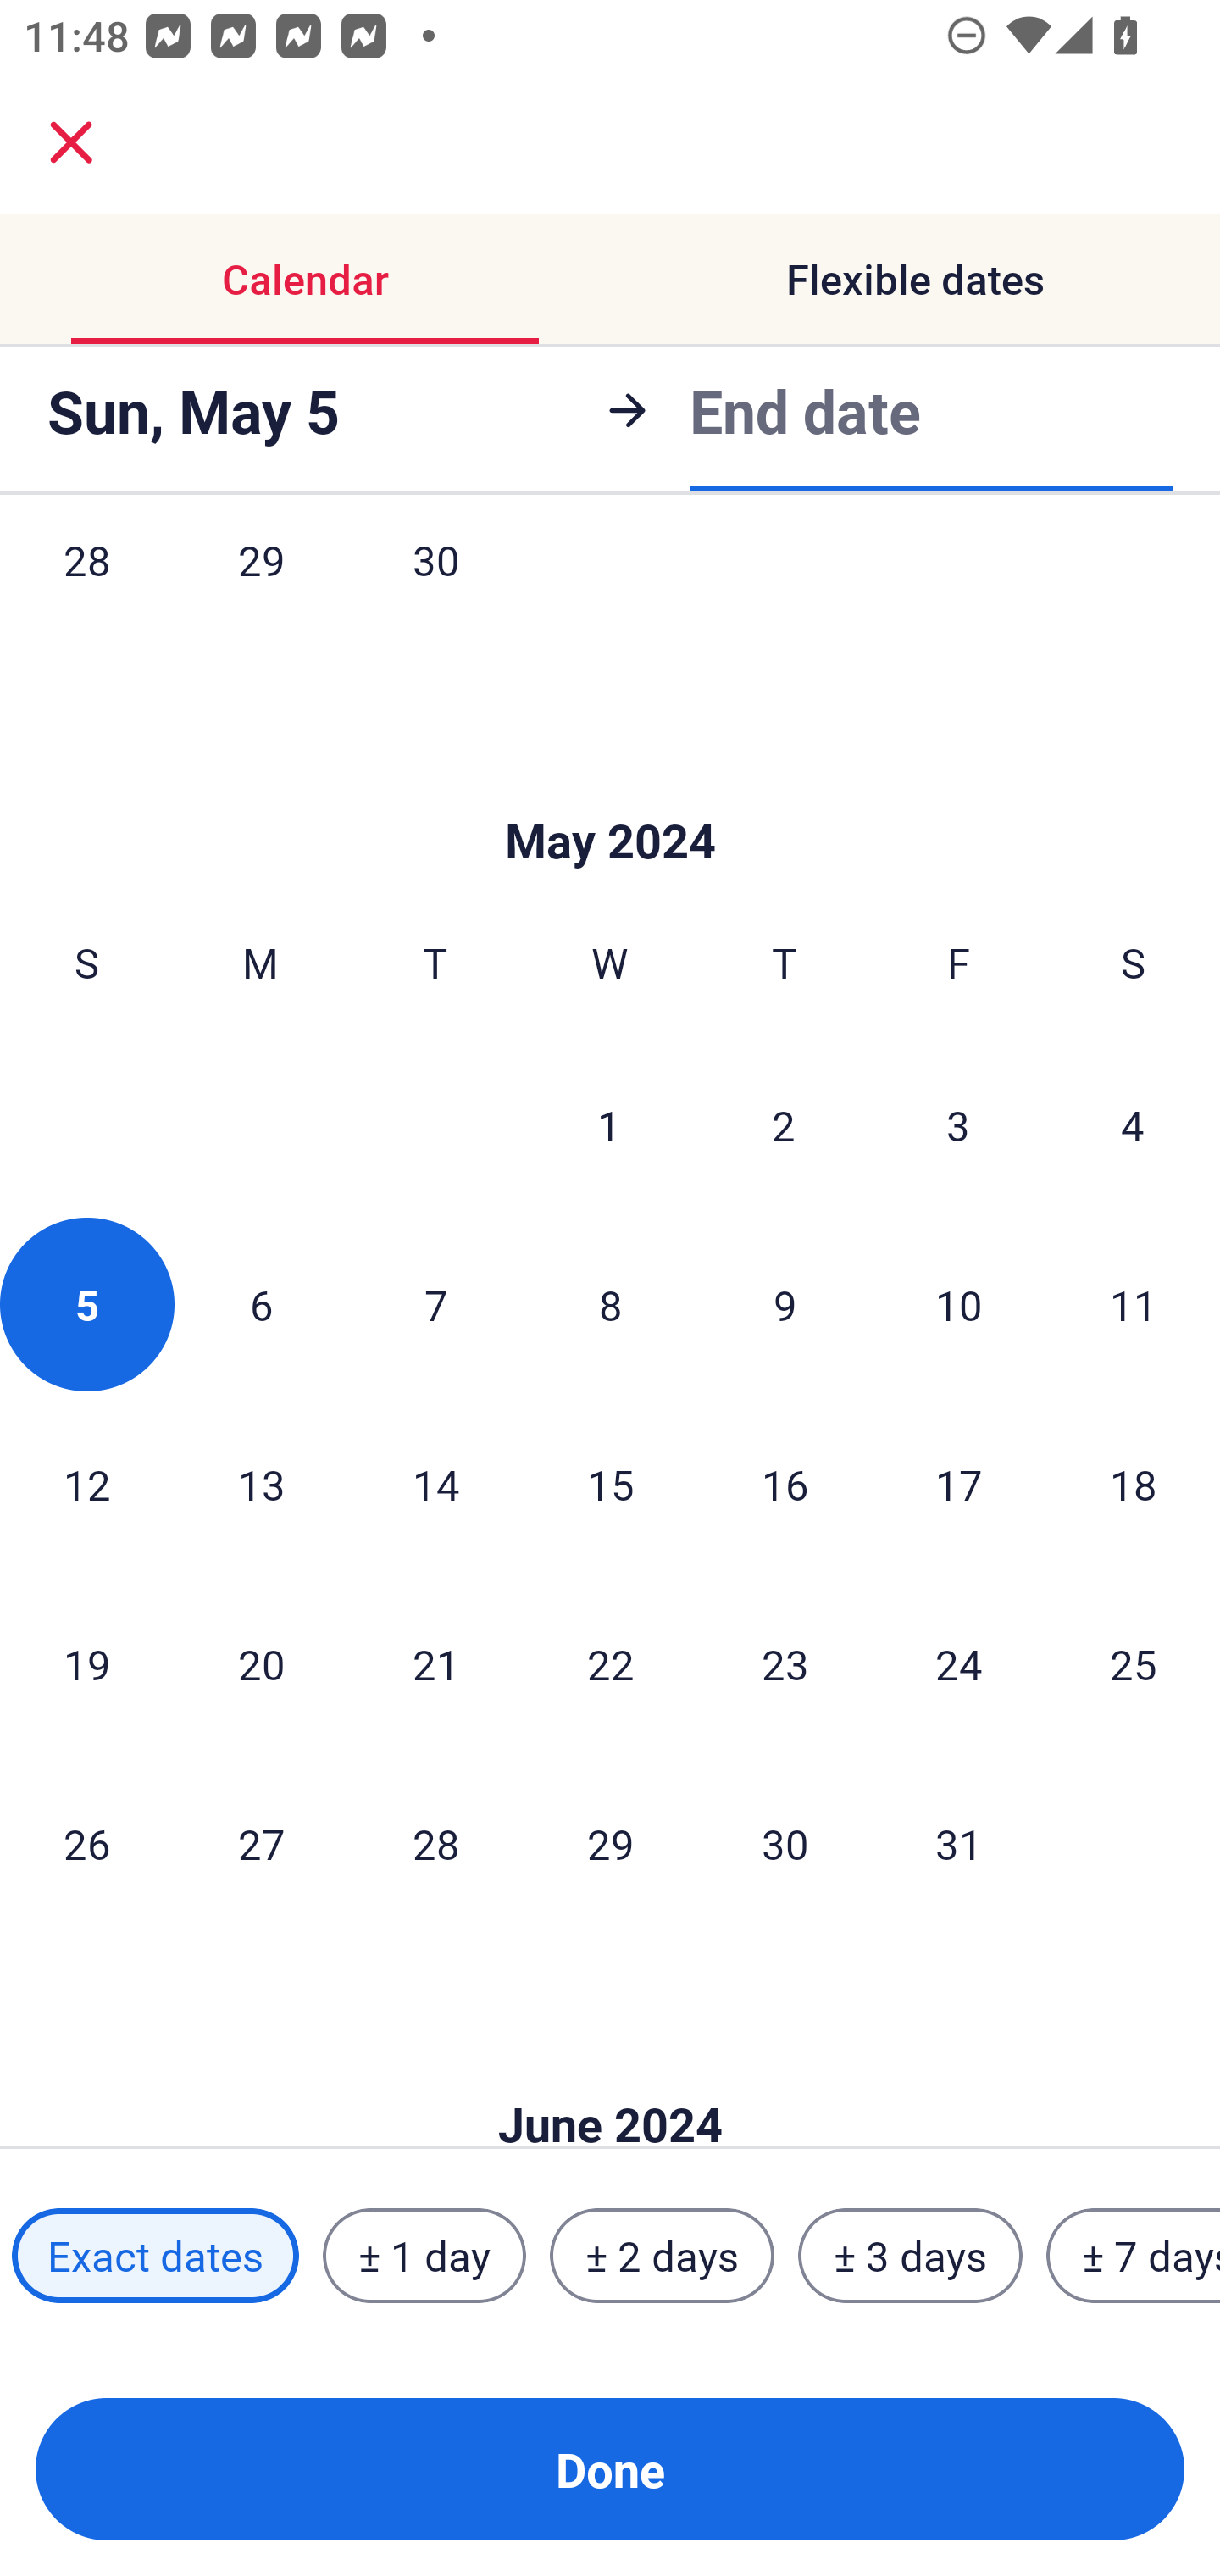 This screenshot has height=2576, width=1220. What do you see at coordinates (435, 1842) in the screenshot?
I see `28 Tuesday, May 28, 2024` at bounding box center [435, 1842].